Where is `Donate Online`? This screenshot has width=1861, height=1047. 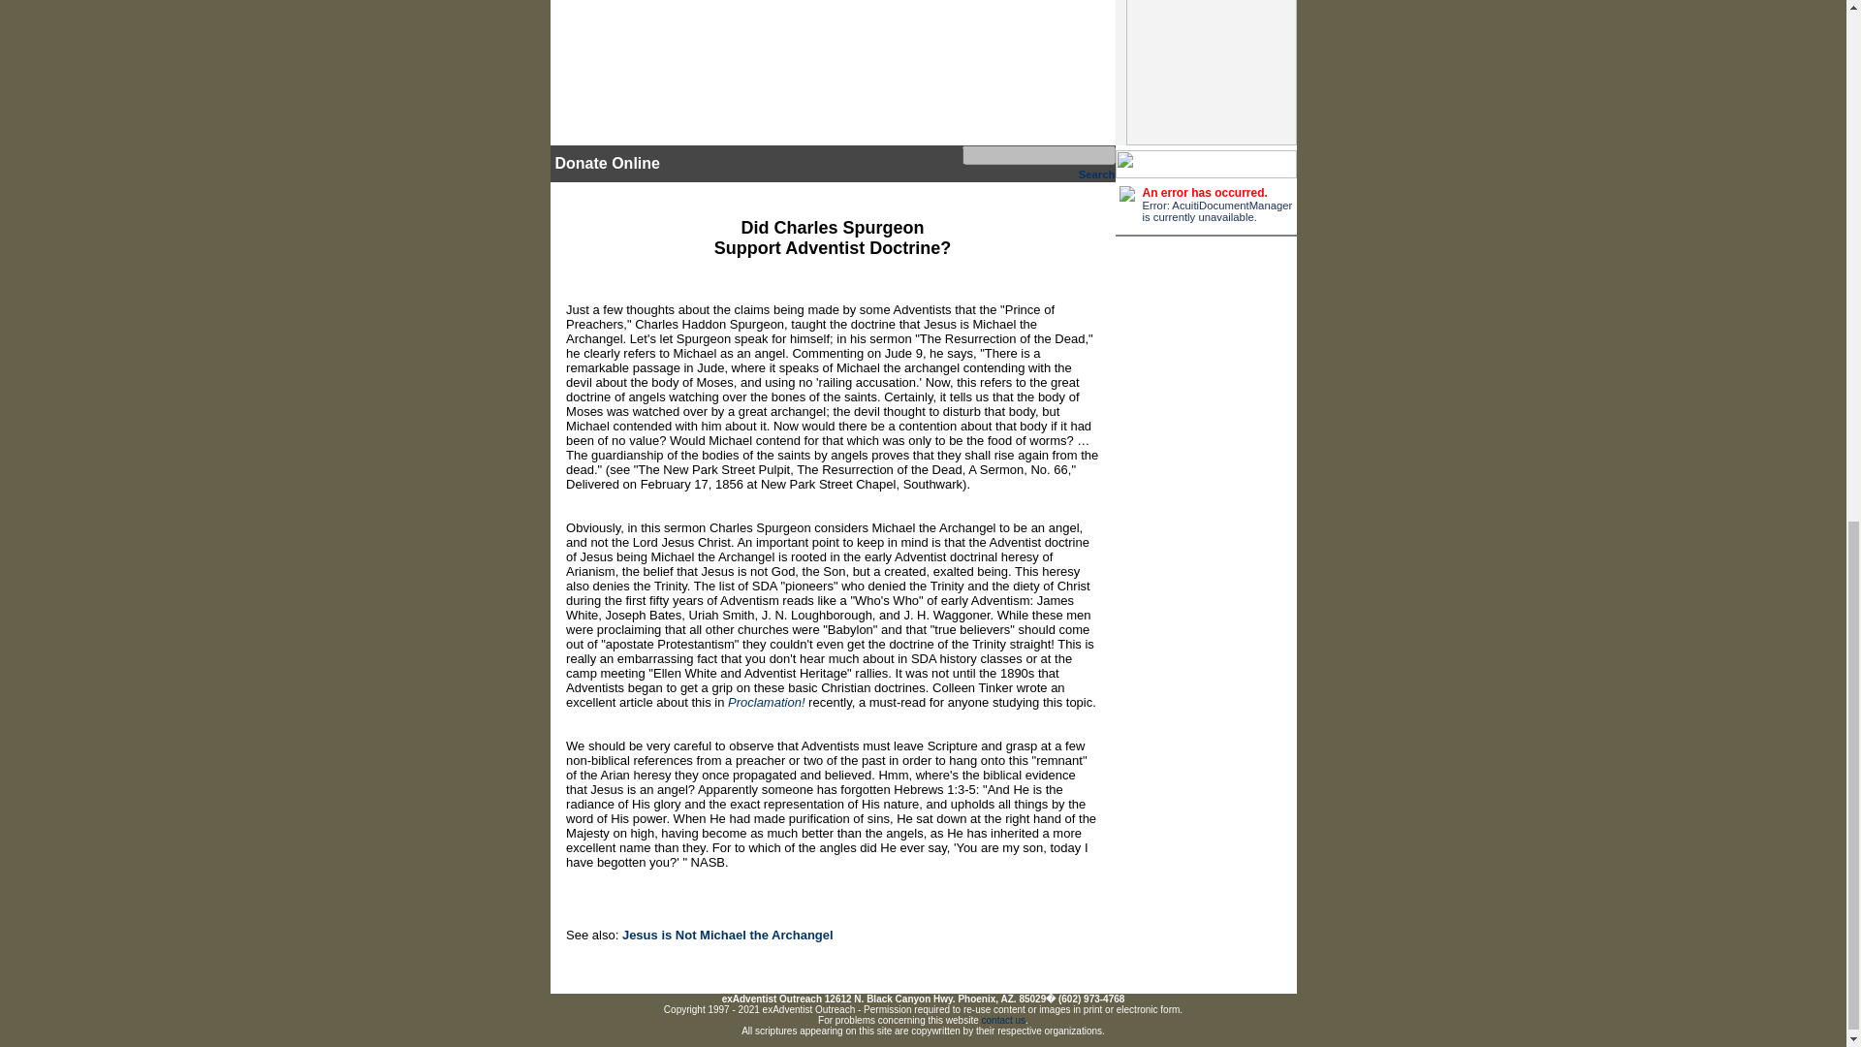
Donate Online is located at coordinates (607, 163).